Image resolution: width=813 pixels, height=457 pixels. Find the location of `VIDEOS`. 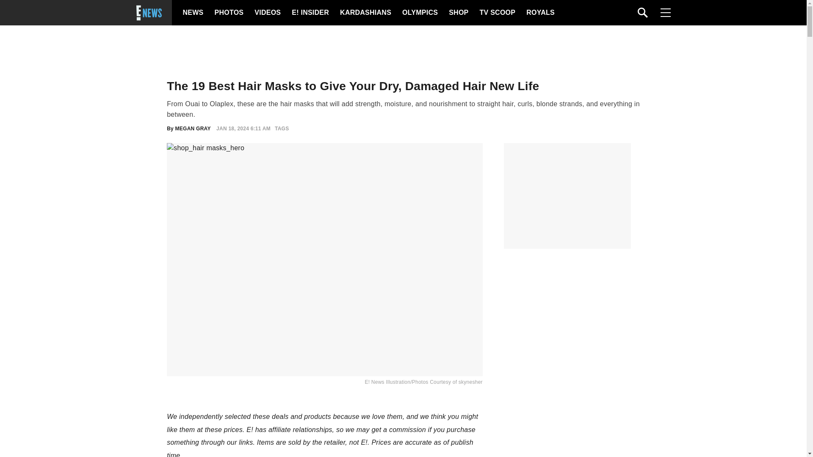

VIDEOS is located at coordinates (267, 13).